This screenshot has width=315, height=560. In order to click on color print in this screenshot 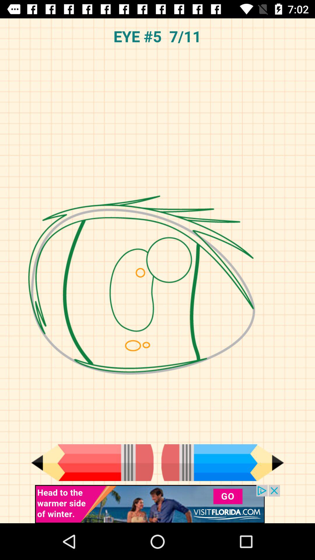, I will do `click(92, 463)`.